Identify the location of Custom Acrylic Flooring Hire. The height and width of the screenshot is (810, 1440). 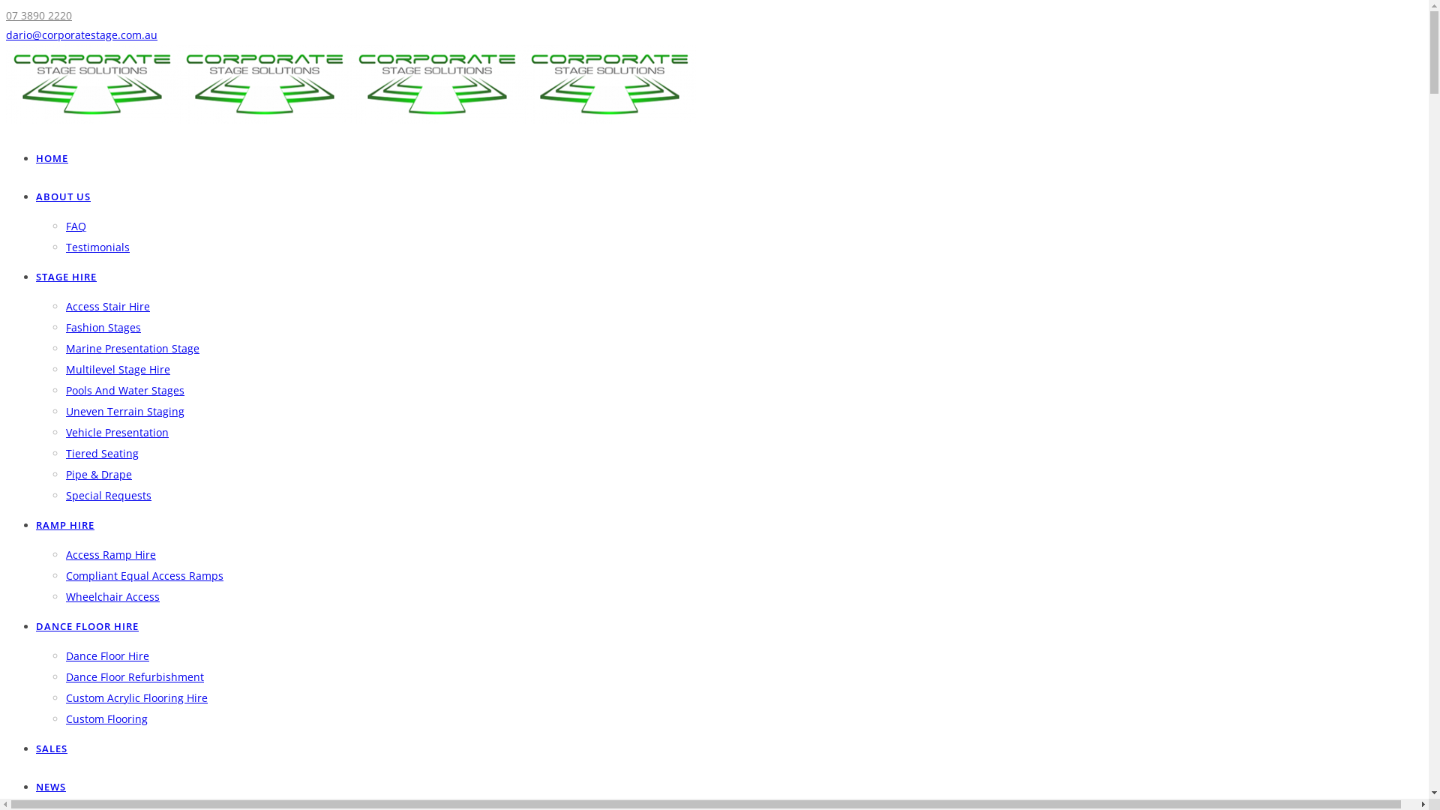
(136, 697).